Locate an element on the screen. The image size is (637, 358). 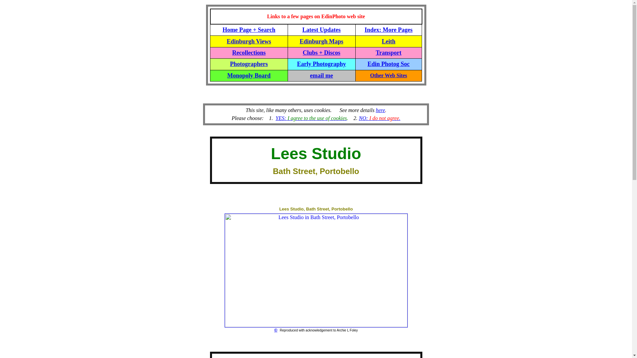
Other Web Sites is located at coordinates (388, 76).